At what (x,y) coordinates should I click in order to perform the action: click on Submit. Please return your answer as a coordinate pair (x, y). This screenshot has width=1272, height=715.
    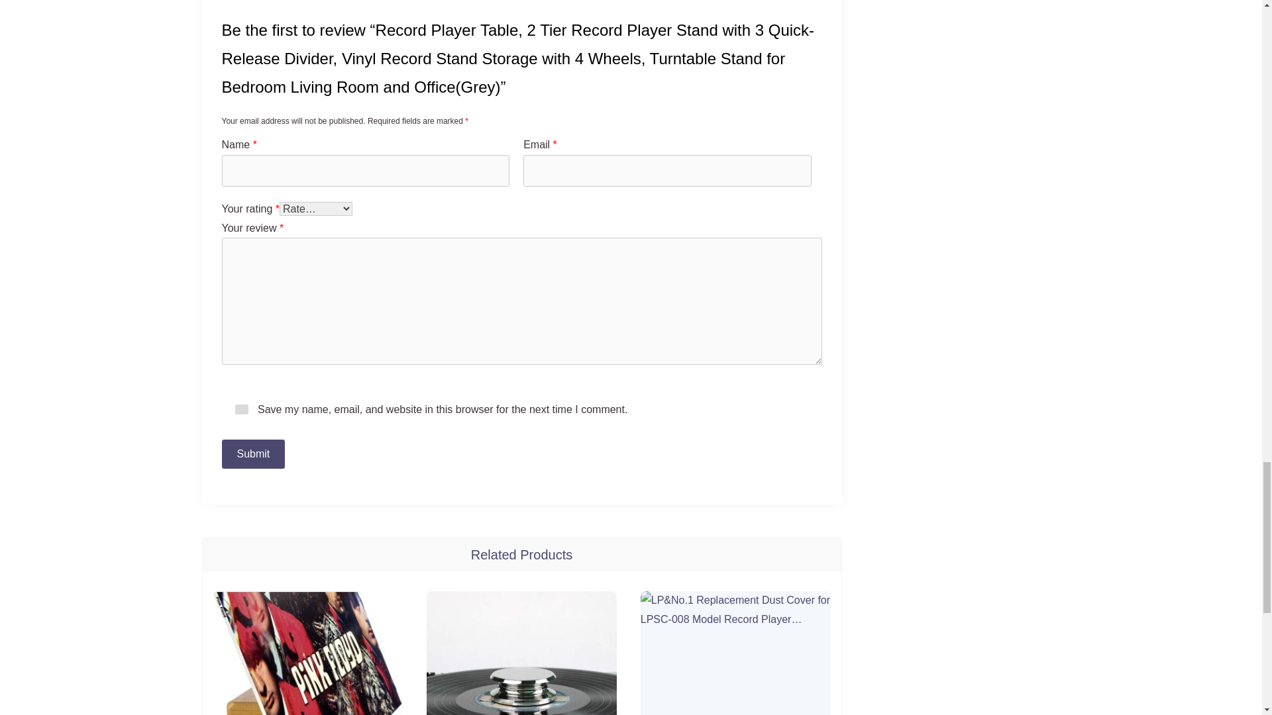
    Looking at the image, I should click on (253, 454).